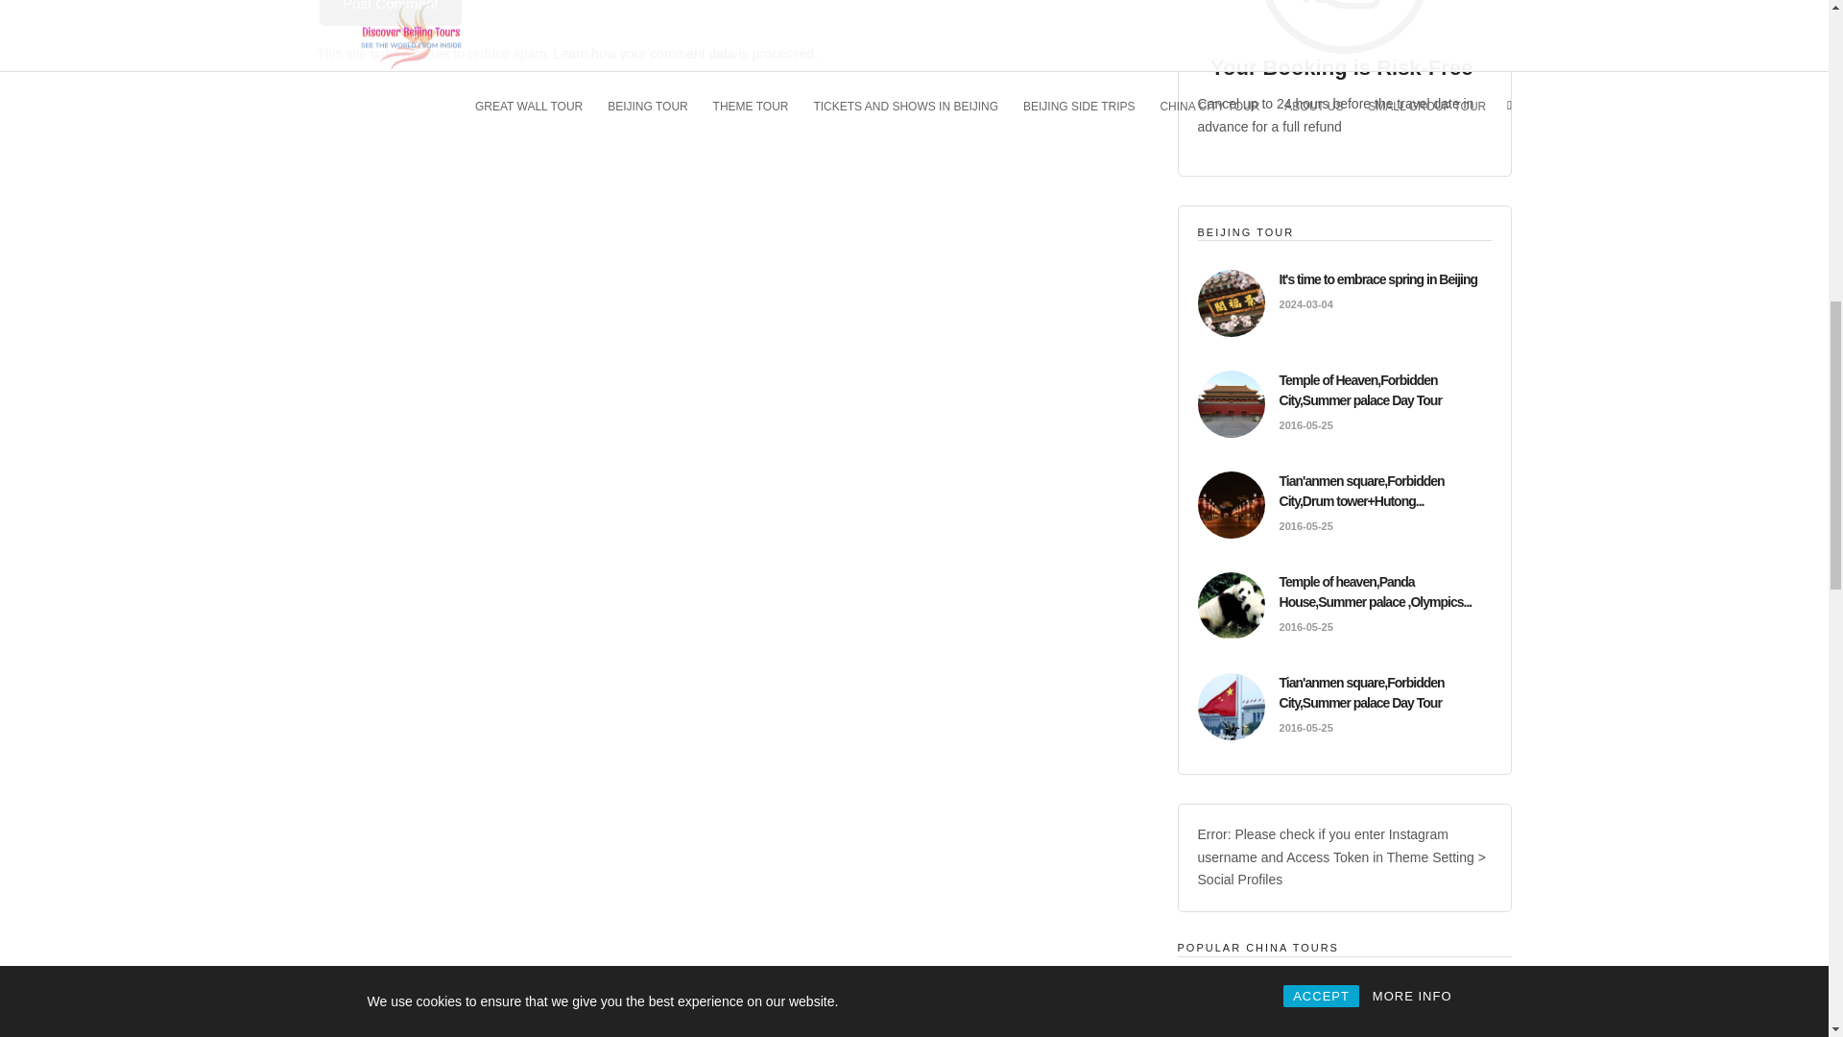  What do you see at coordinates (1359, 390) in the screenshot?
I see `Temple of Heaven,Forbidden City,Summer palace Day Tour` at bounding box center [1359, 390].